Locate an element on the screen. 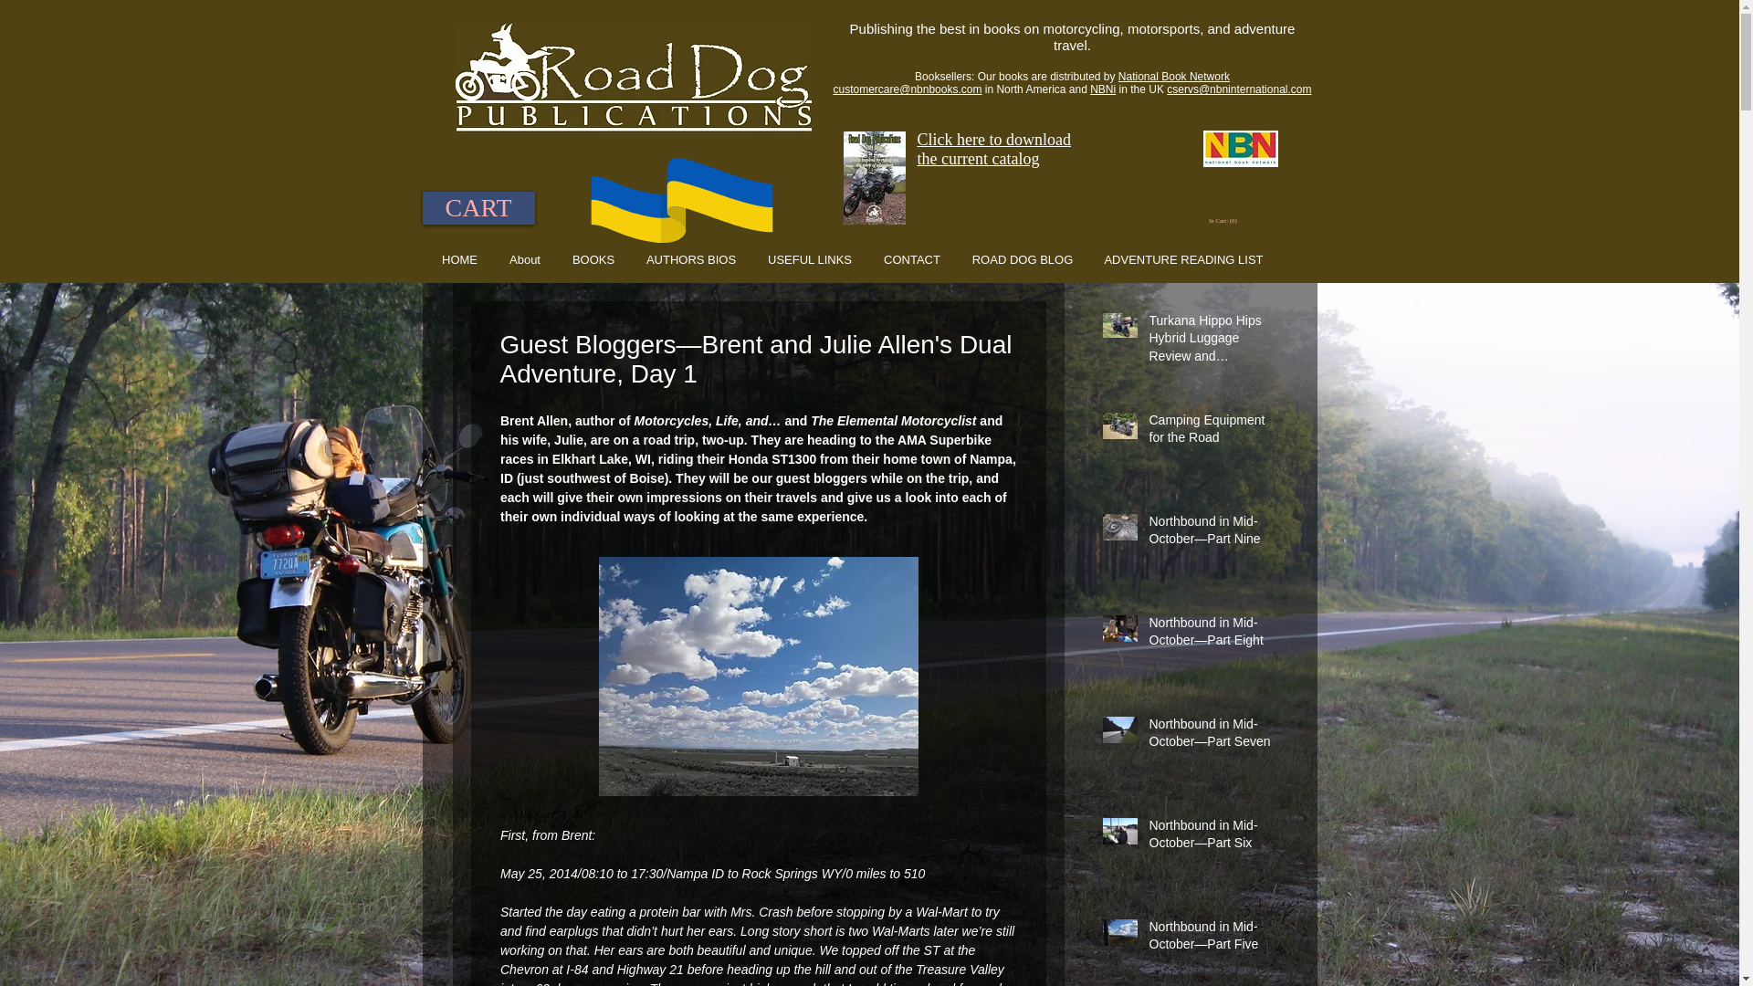  USEFUL LINKS is located at coordinates (809, 259).